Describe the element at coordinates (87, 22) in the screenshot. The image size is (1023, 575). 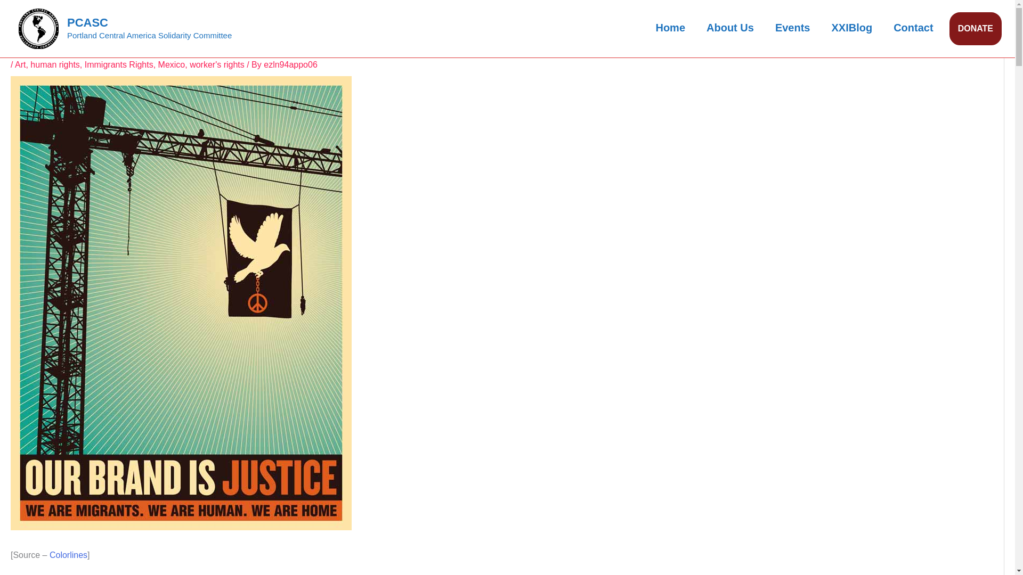
I see `PCASC` at that location.